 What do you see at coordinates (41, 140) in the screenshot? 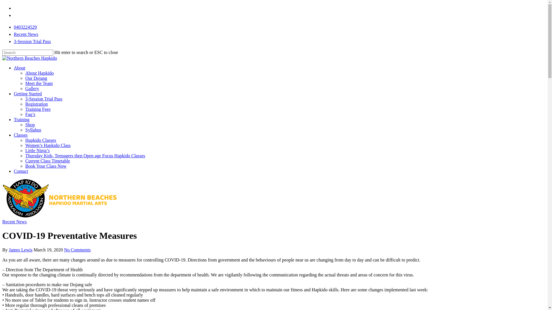
I see `Hapkido Classes` at bounding box center [41, 140].